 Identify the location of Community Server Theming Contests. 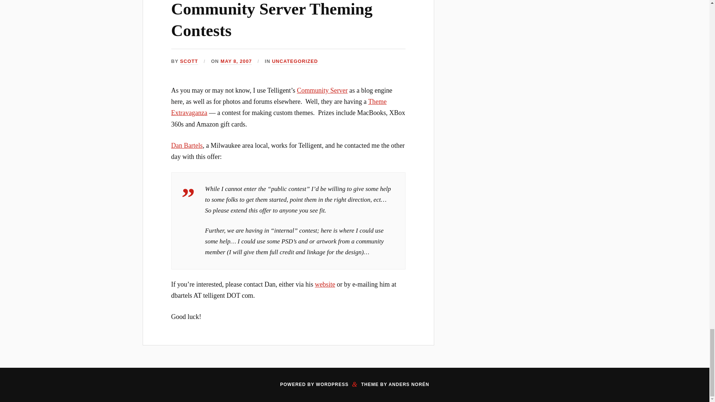
(272, 19).